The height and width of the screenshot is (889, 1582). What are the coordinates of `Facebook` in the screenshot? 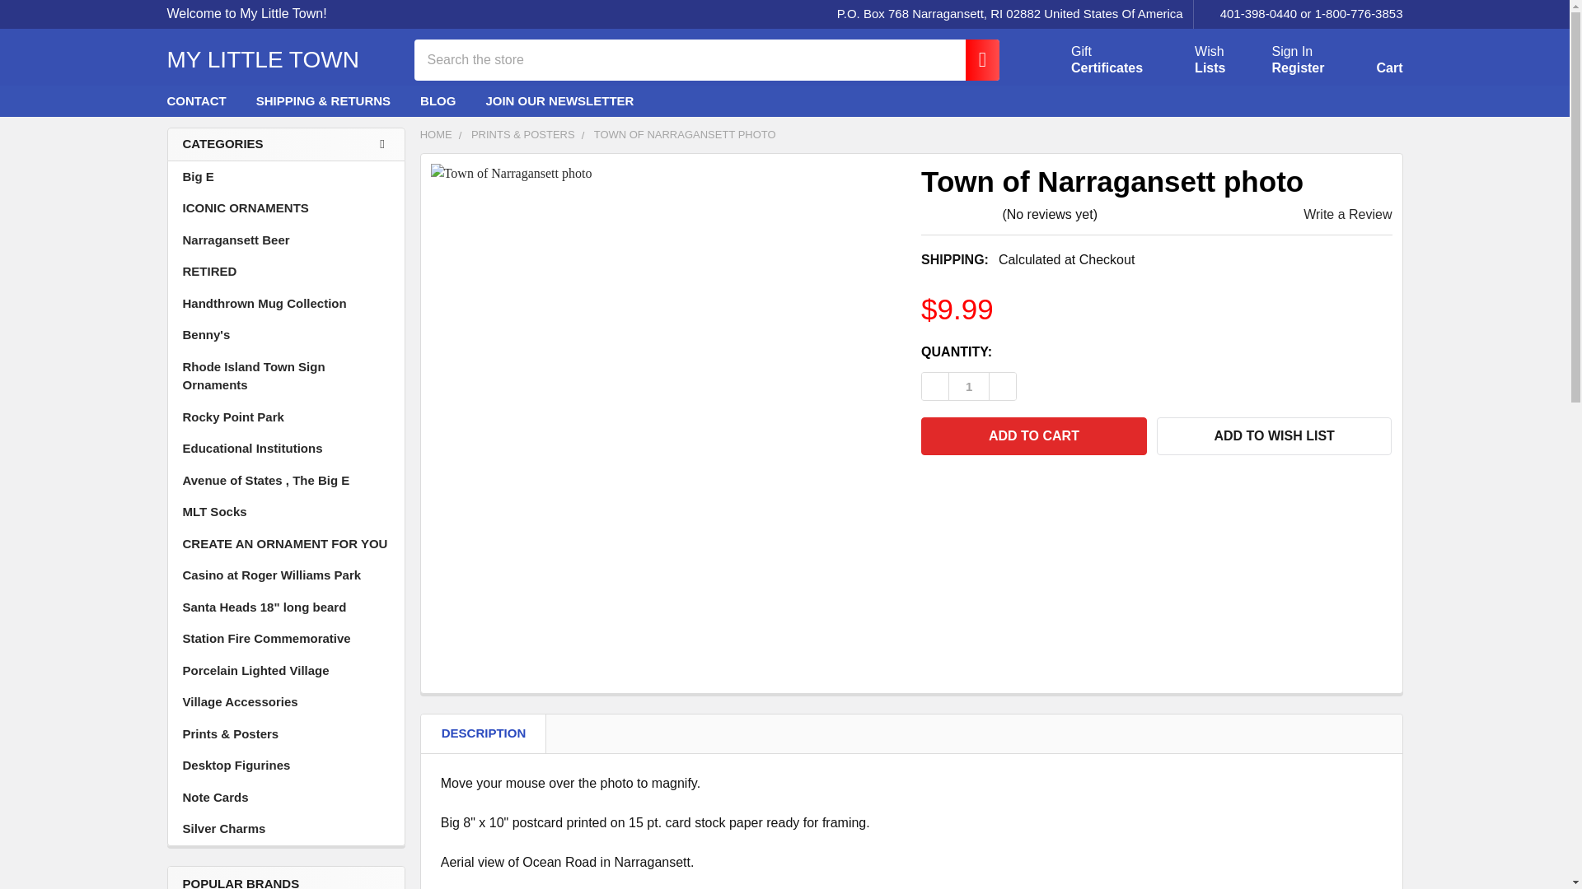 It's located at (1033, 435).